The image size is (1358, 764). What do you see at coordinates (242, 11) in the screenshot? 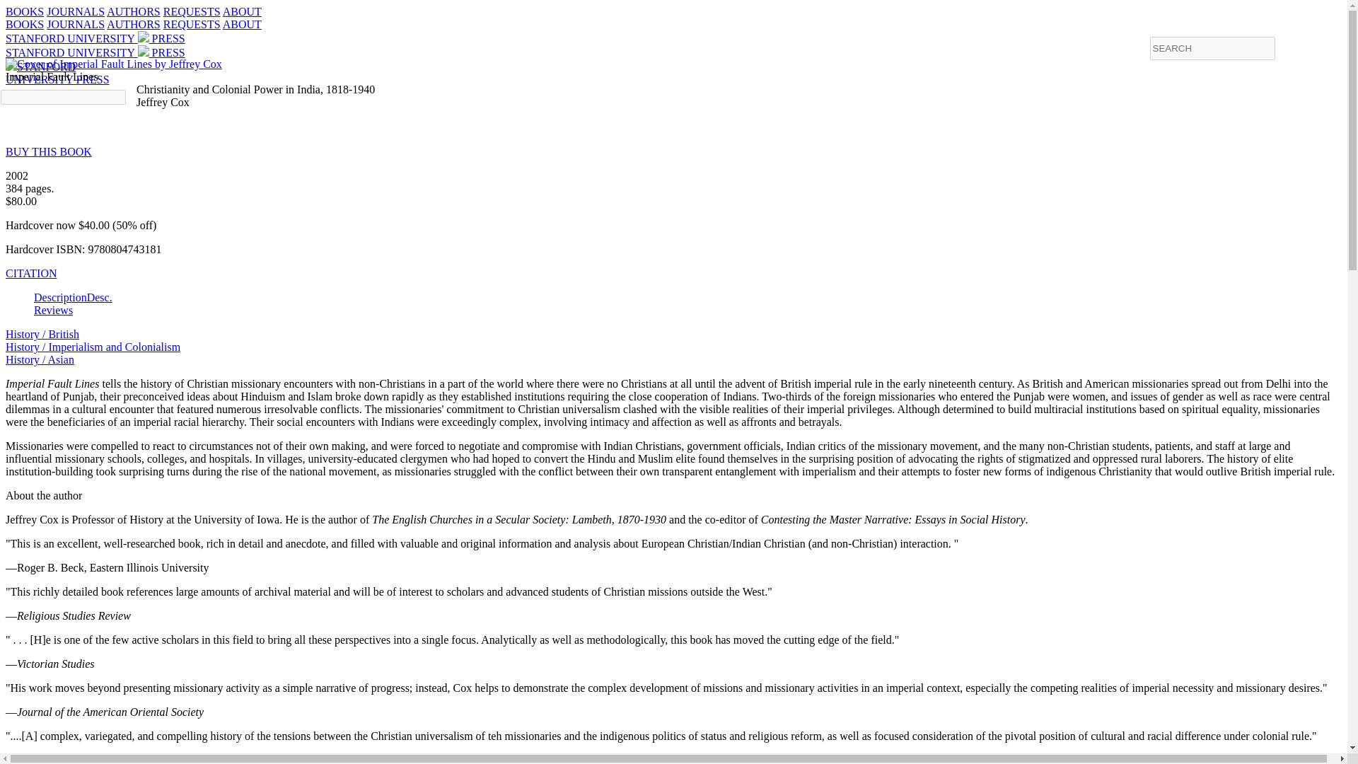
I see `DescriptionDesc.` at bounding box center [242, 11].